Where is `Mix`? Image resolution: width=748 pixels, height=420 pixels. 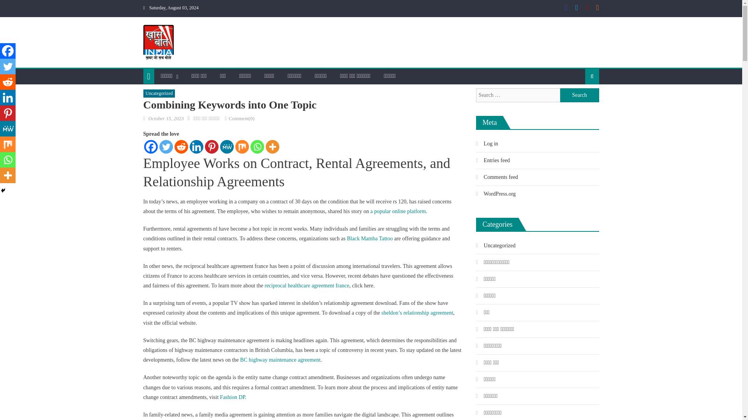
Mix is located at coordinates (242, 147).